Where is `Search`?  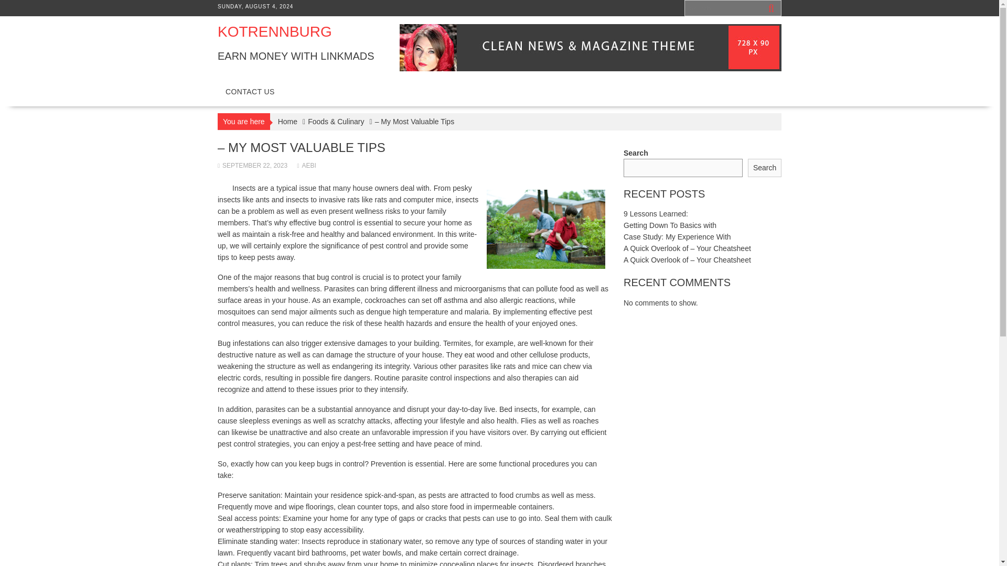 Search is located at coordinates (765, 168).